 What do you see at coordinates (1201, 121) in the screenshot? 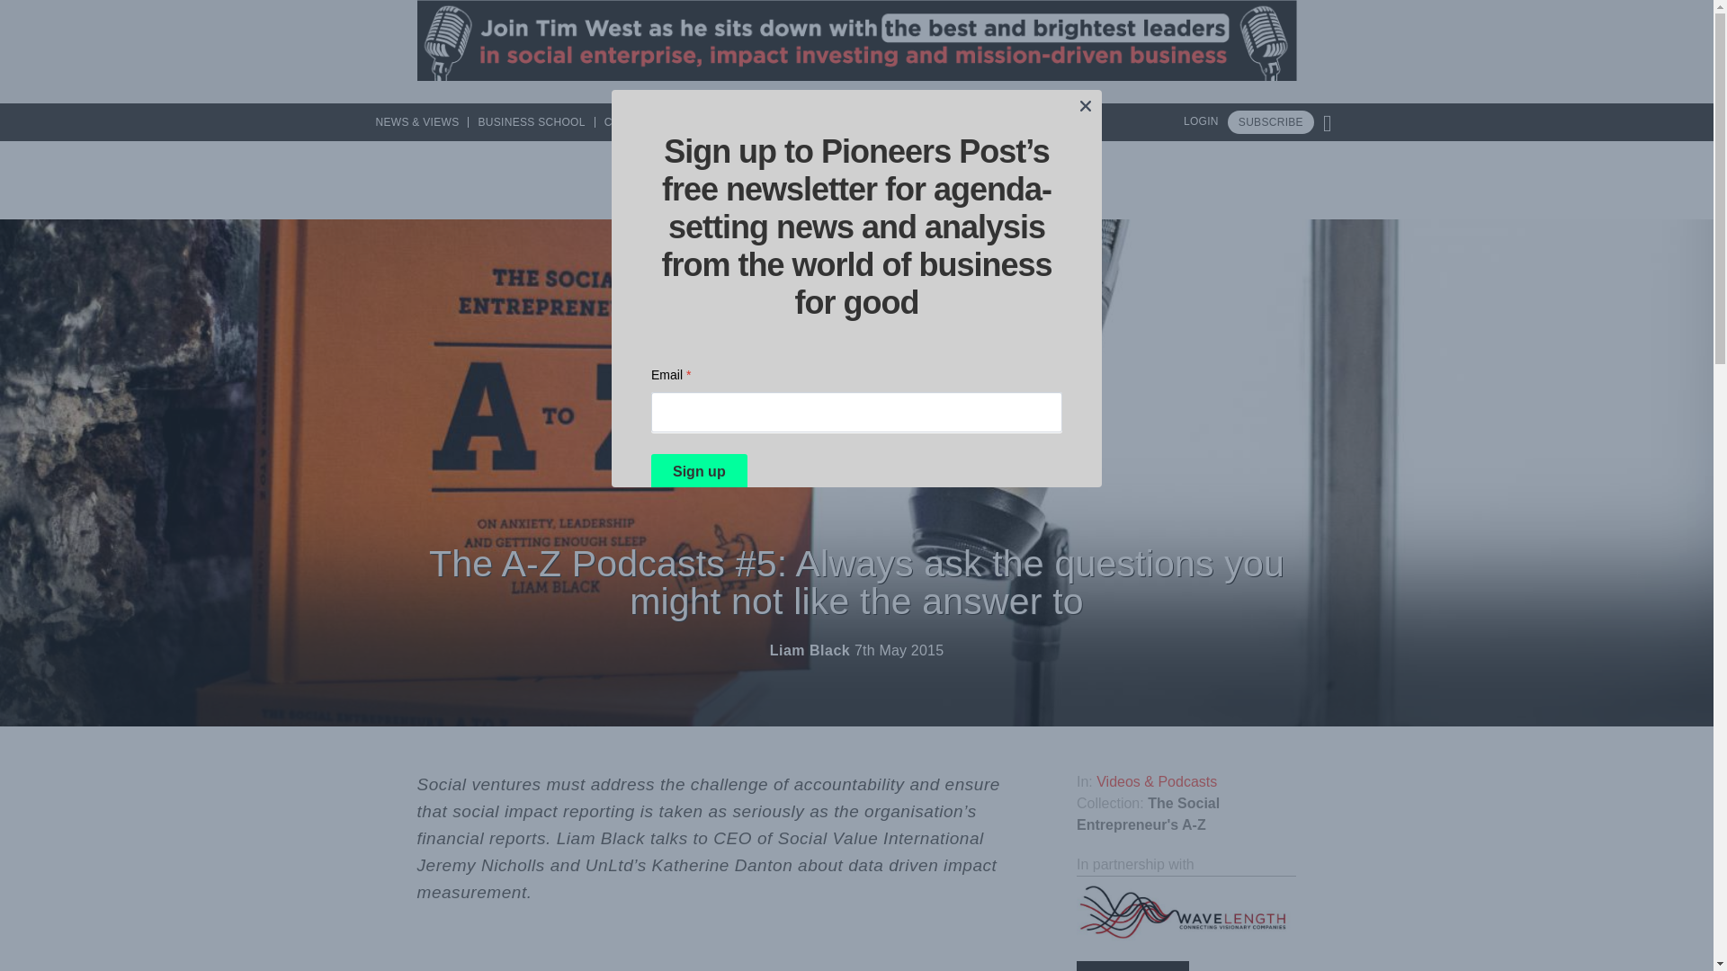
I see `LOGIN` at bounding box center [1201, 121].